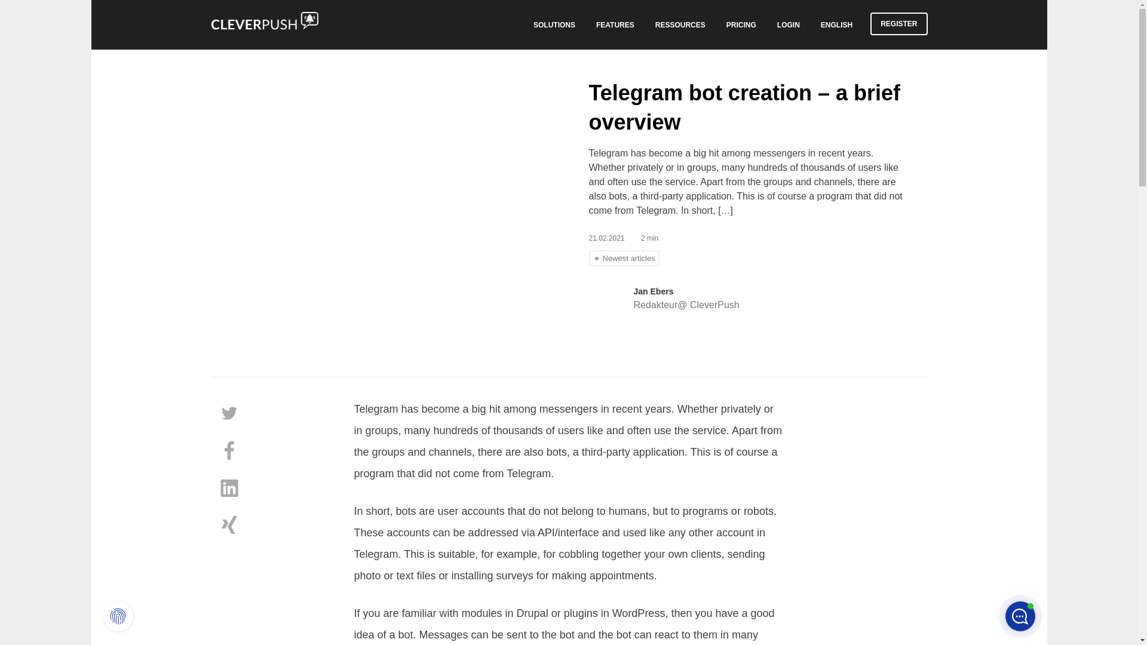 The image size is (1147, 645). Describe the element at coordinates (898, 24) in the screenshot. I see `REGISTER` at that location.